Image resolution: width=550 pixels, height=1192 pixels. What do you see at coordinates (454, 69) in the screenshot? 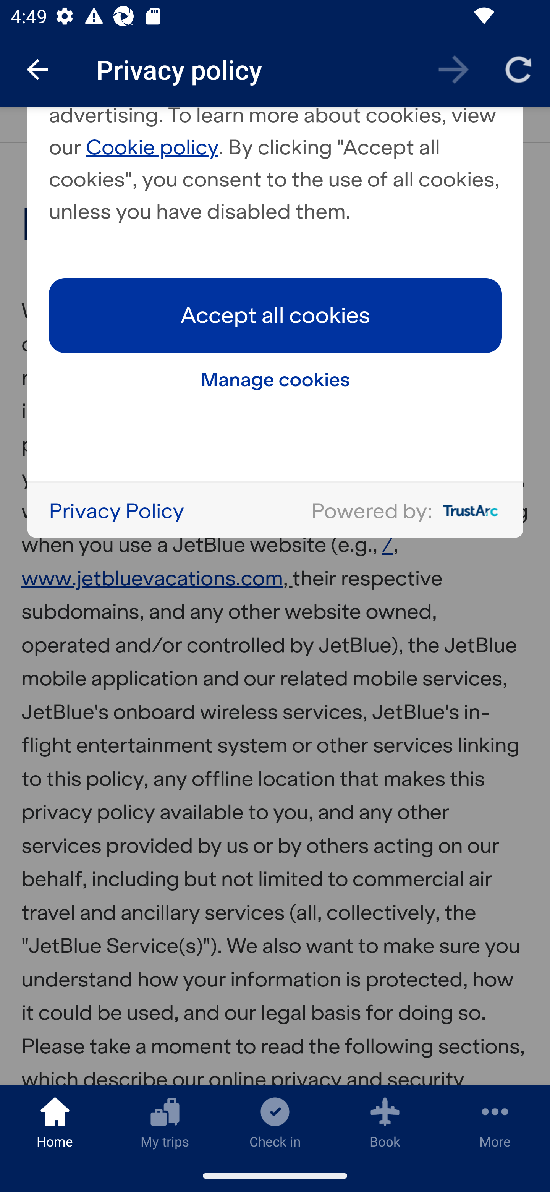
I see `Forward` at bounding box center [454, 69].